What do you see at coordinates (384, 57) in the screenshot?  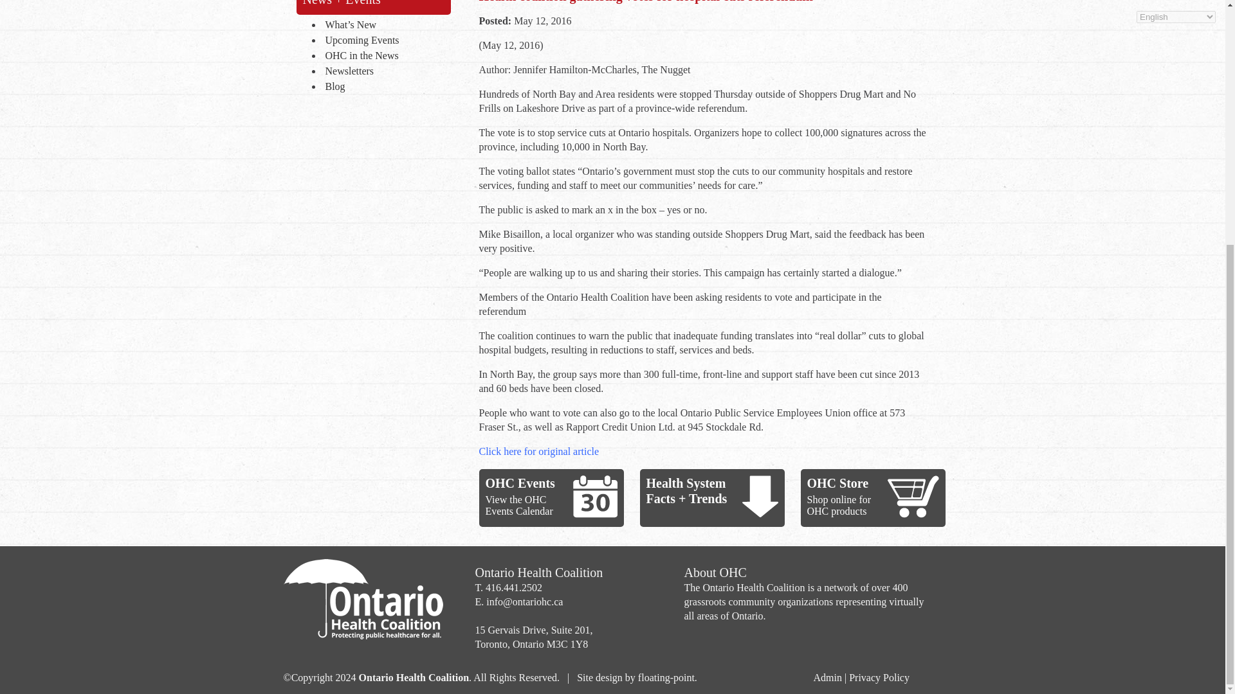 I see `OHC in the News` at bounding box center [384, 57].